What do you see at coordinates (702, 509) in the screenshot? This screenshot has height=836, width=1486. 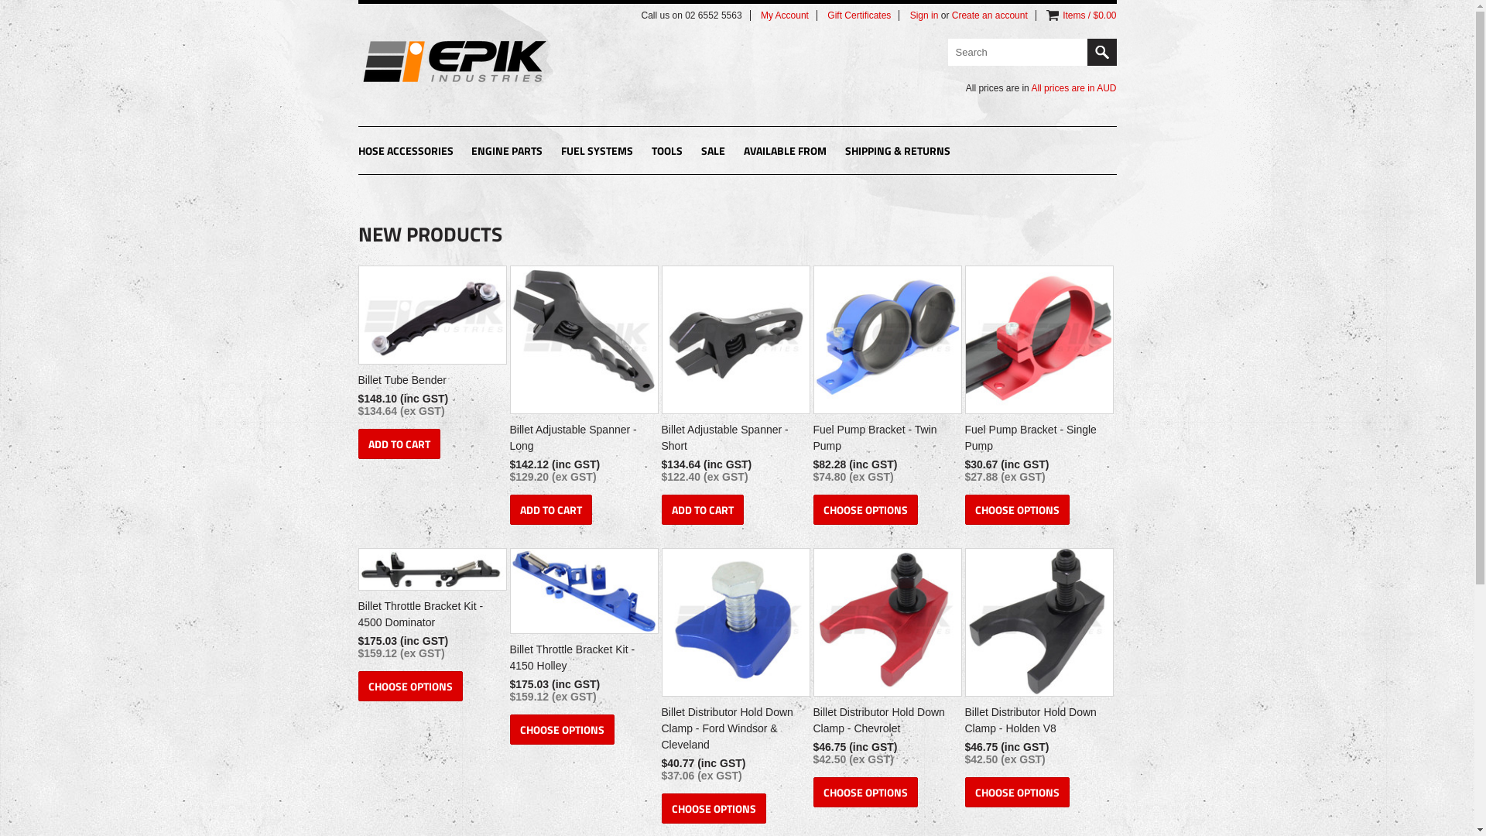 I see `ADD TO CART` at bounding box center [702, 509].